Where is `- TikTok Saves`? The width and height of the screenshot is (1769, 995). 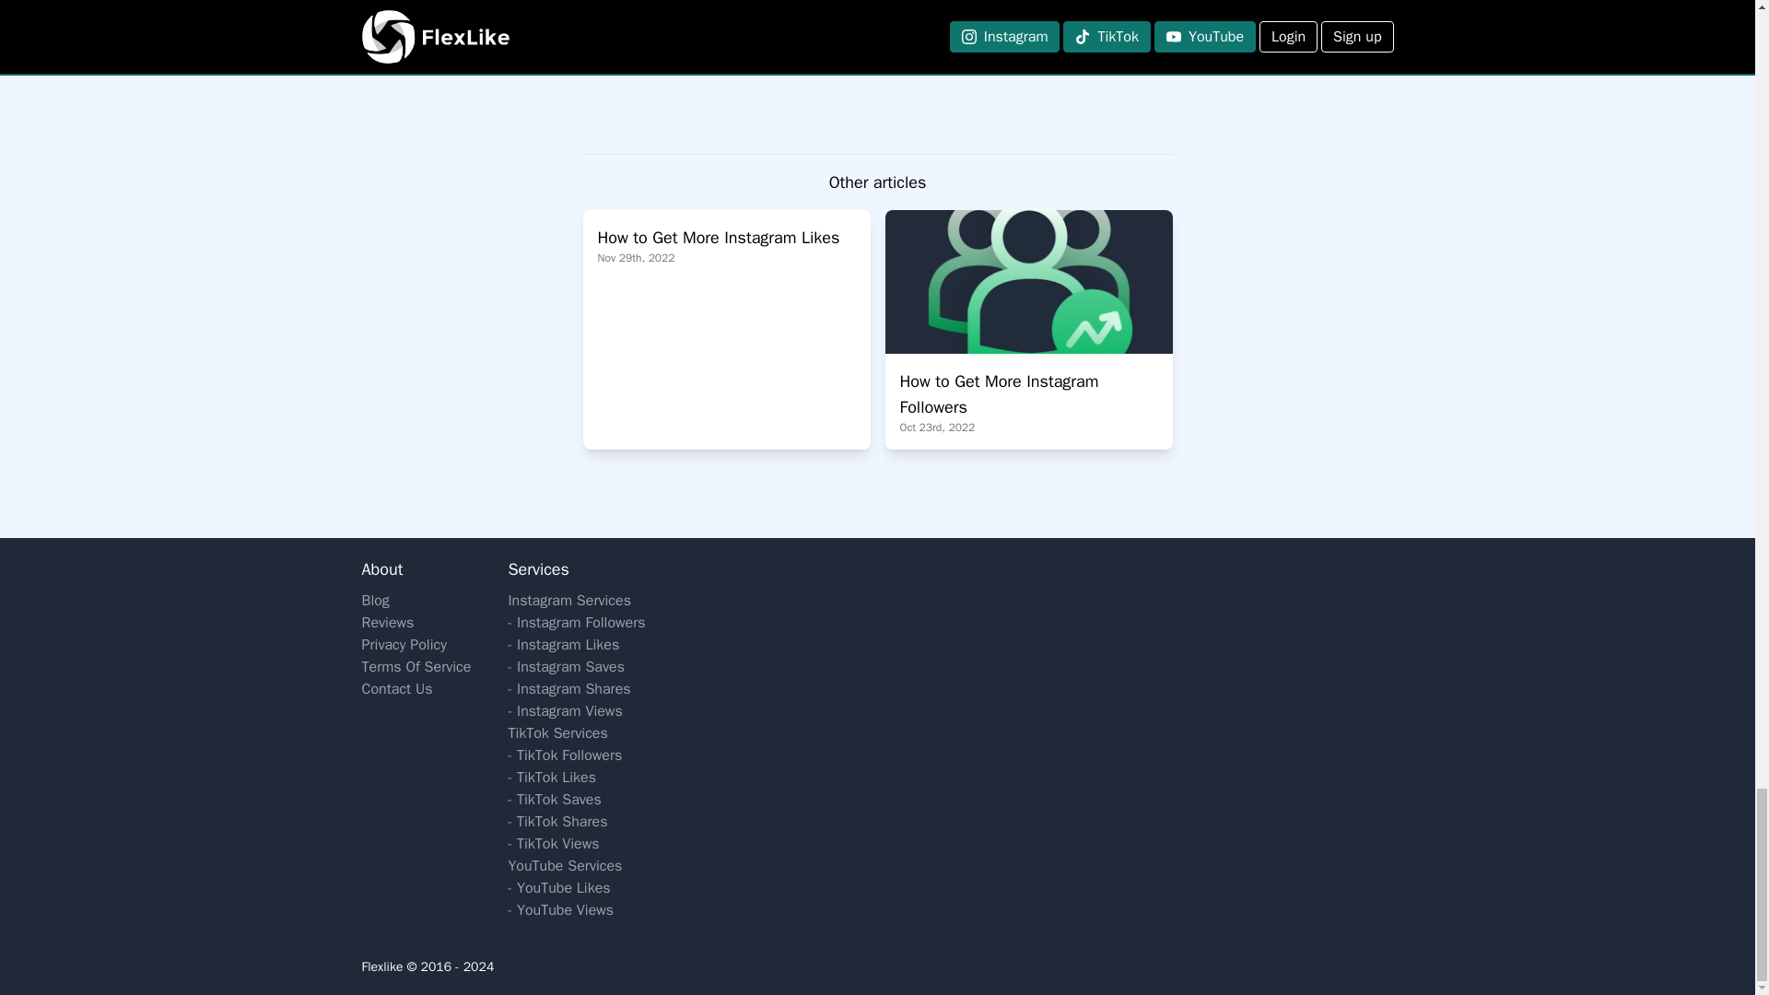
- TikTok Saves is located at coordinates (577, 800).